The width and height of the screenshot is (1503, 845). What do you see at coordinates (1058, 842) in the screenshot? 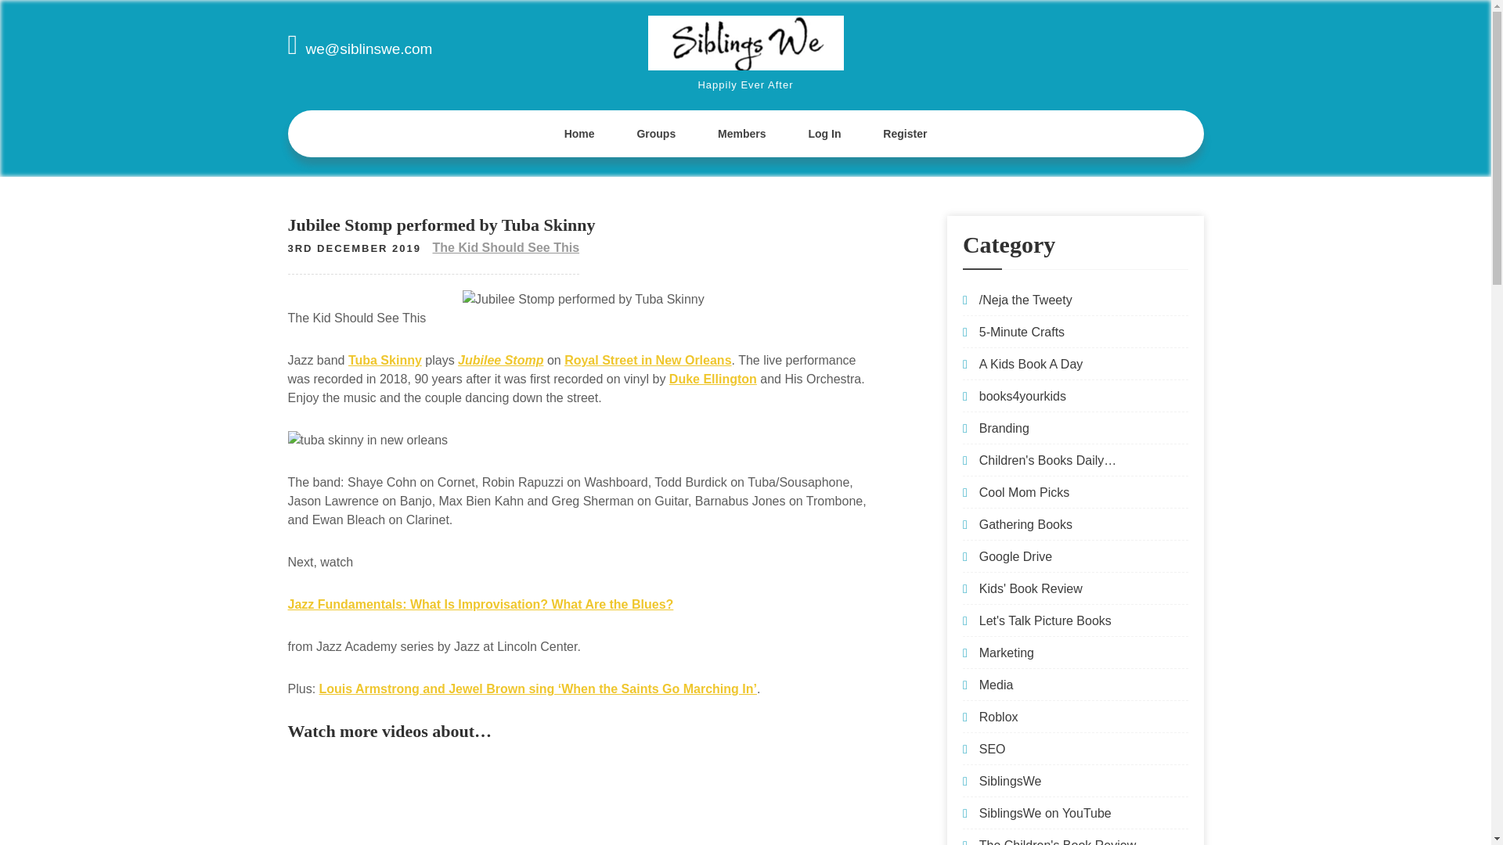
I see `The Children's Book Review` at bounding box center [1058, 842].